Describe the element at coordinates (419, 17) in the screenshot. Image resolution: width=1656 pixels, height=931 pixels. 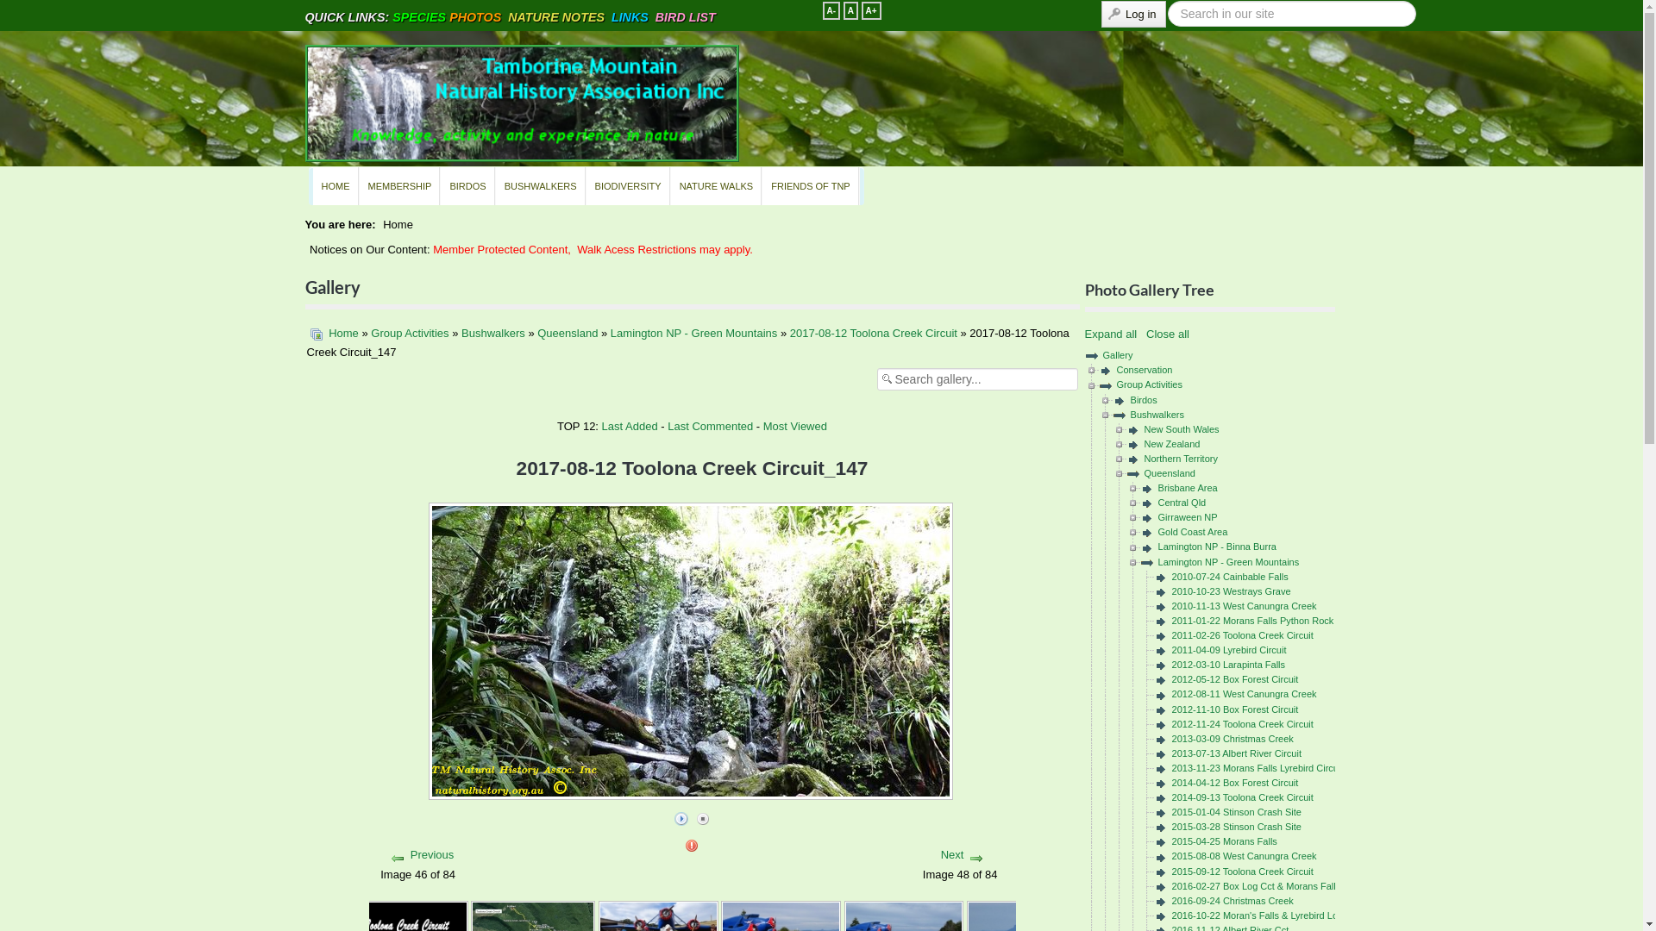
I see `SPECIES` at that location.